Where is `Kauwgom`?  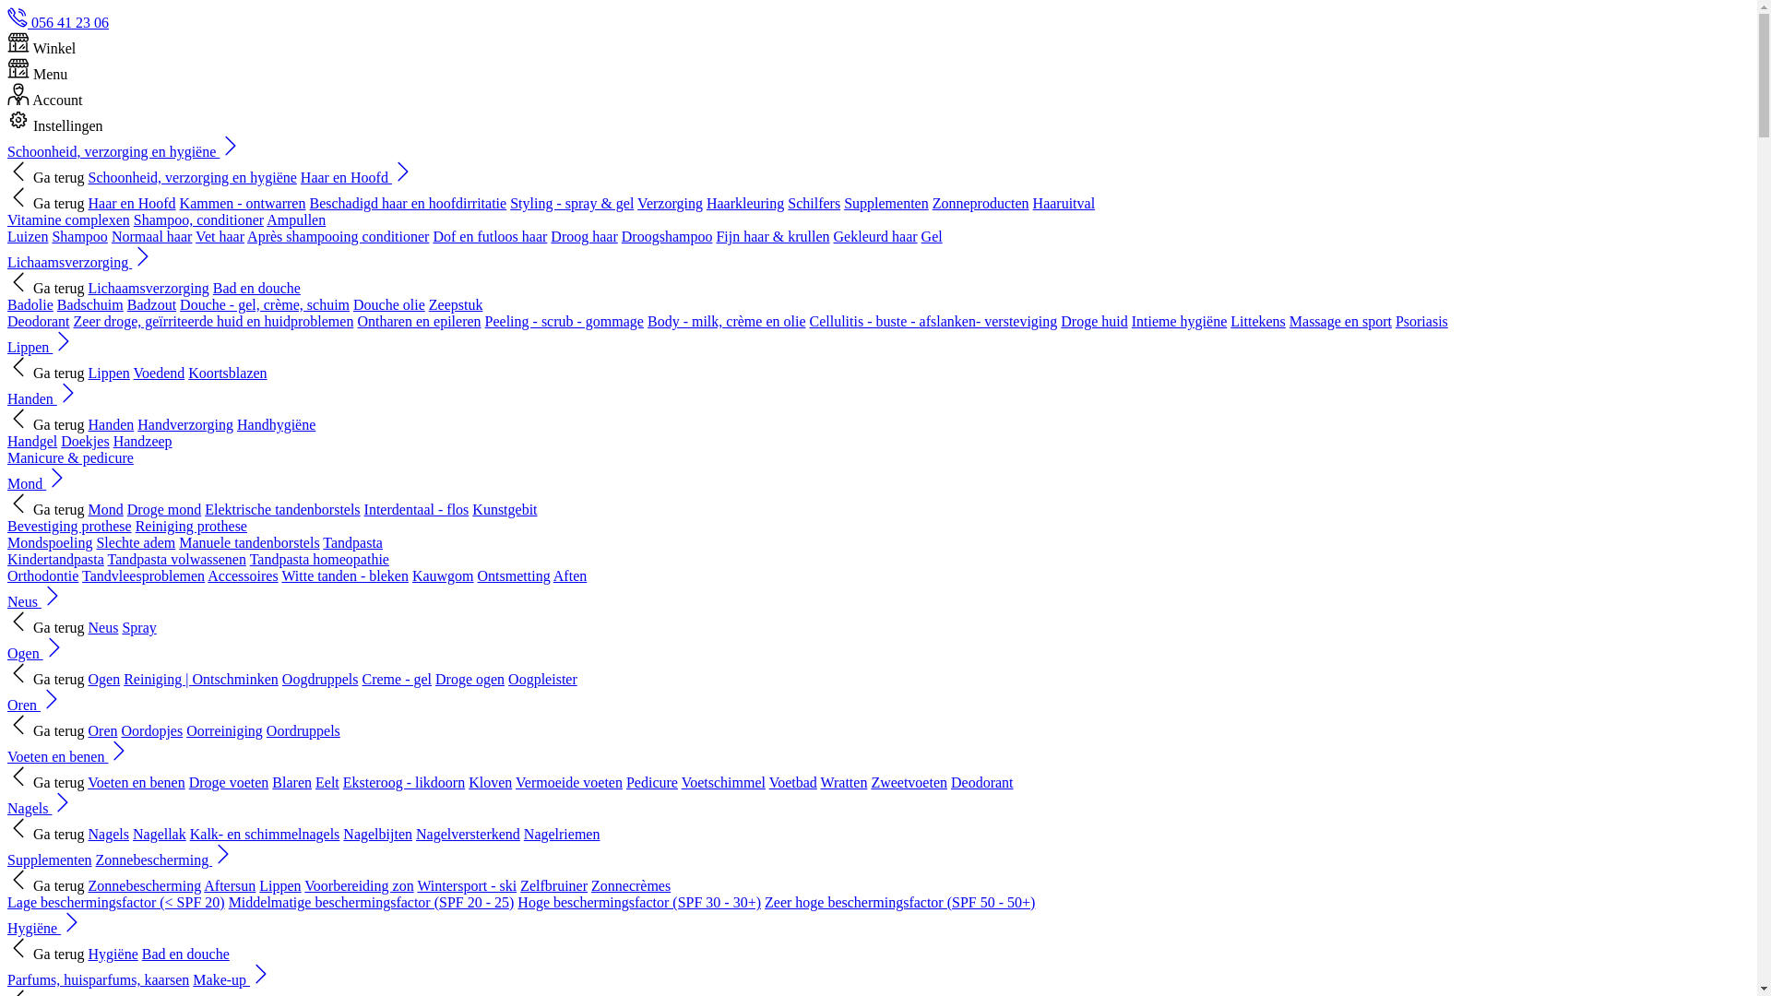
Kauwgom is located at coordinates (443, 575).